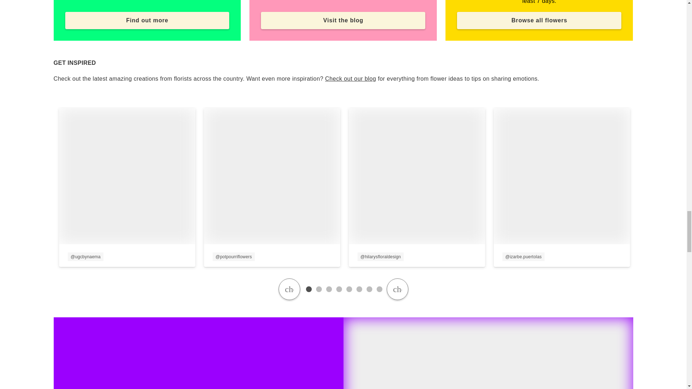 This screenshot has width=692, height=389. What do you see at coordinates (351, 79) in the screenshot?
I see `The Interflora blog` at bounding box center [351, 79].